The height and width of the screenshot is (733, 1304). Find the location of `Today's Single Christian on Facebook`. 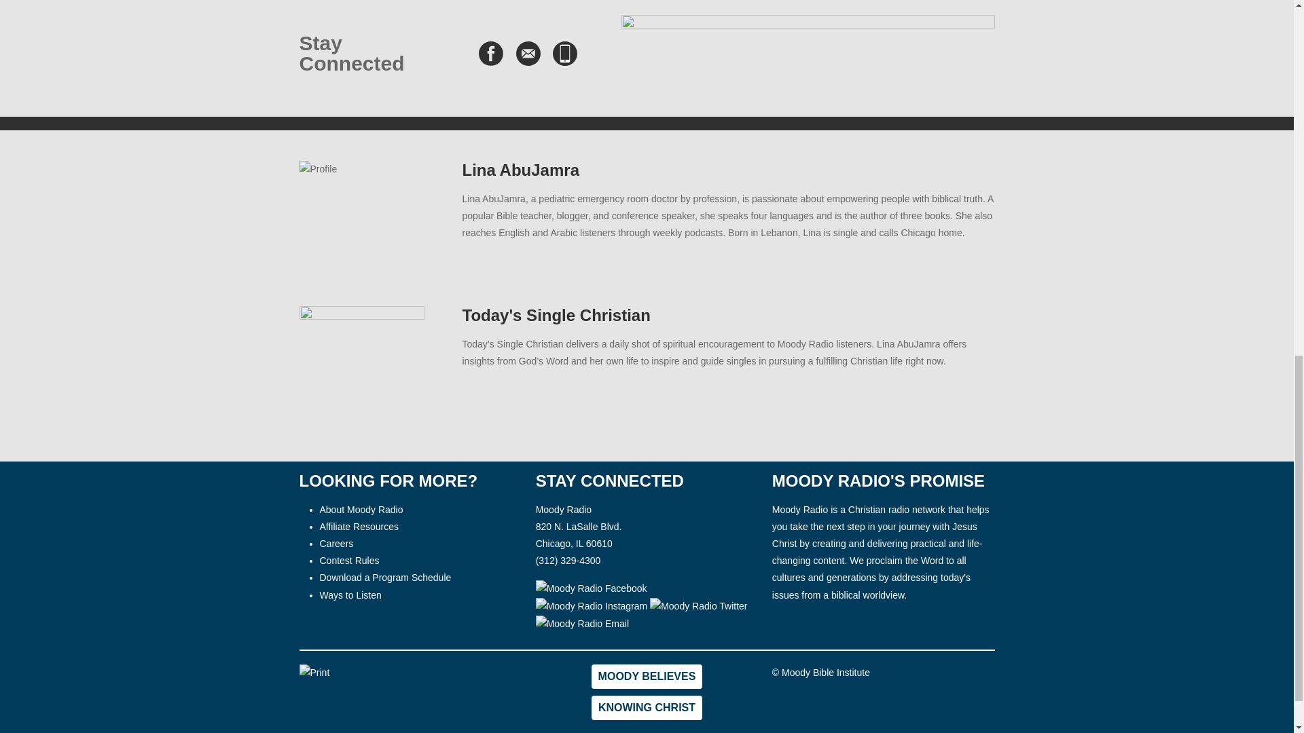

Today's Single Christian on Facebook is located at coordinates (490, 53).